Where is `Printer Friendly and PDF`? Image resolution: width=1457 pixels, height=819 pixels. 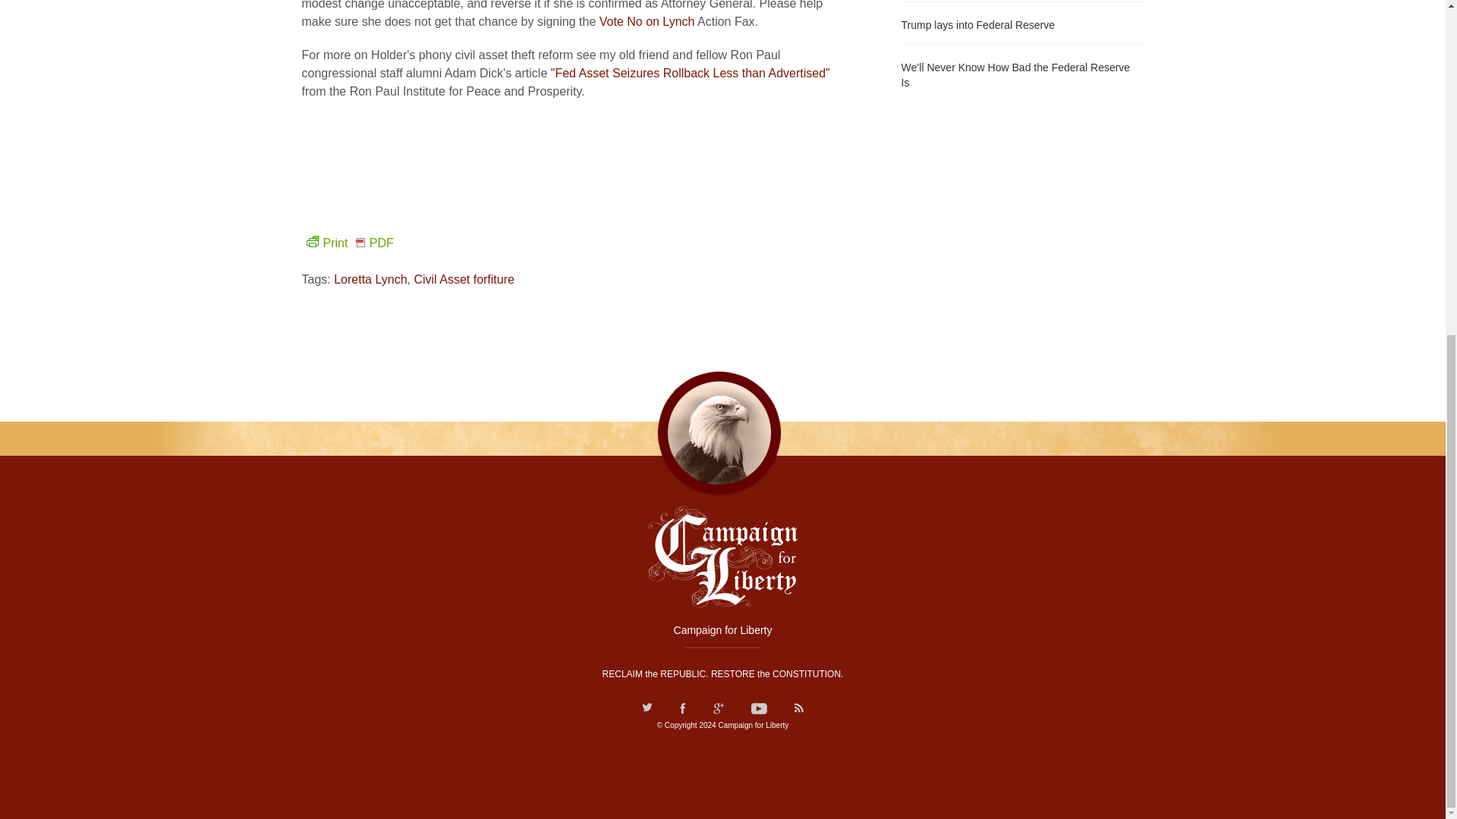
Printer Friendly and PDF is located at coordinates (348, 243).